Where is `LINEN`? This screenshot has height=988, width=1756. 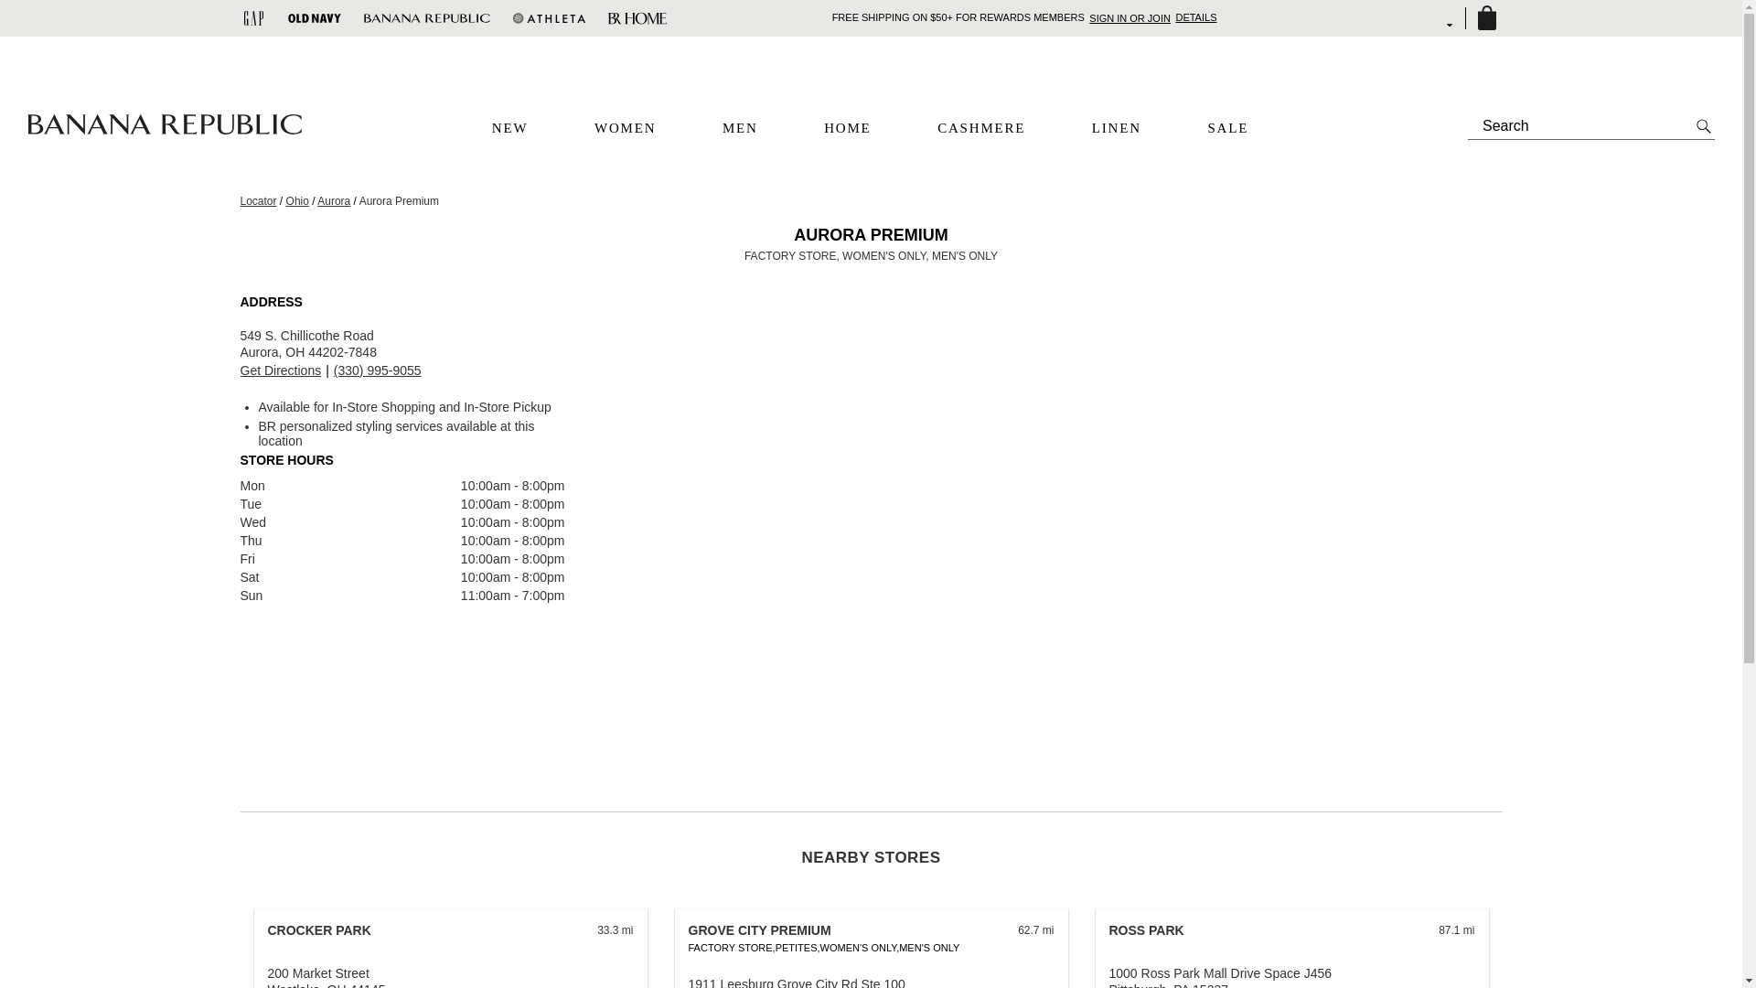
LINEN is located at coordinates (1117, 128).